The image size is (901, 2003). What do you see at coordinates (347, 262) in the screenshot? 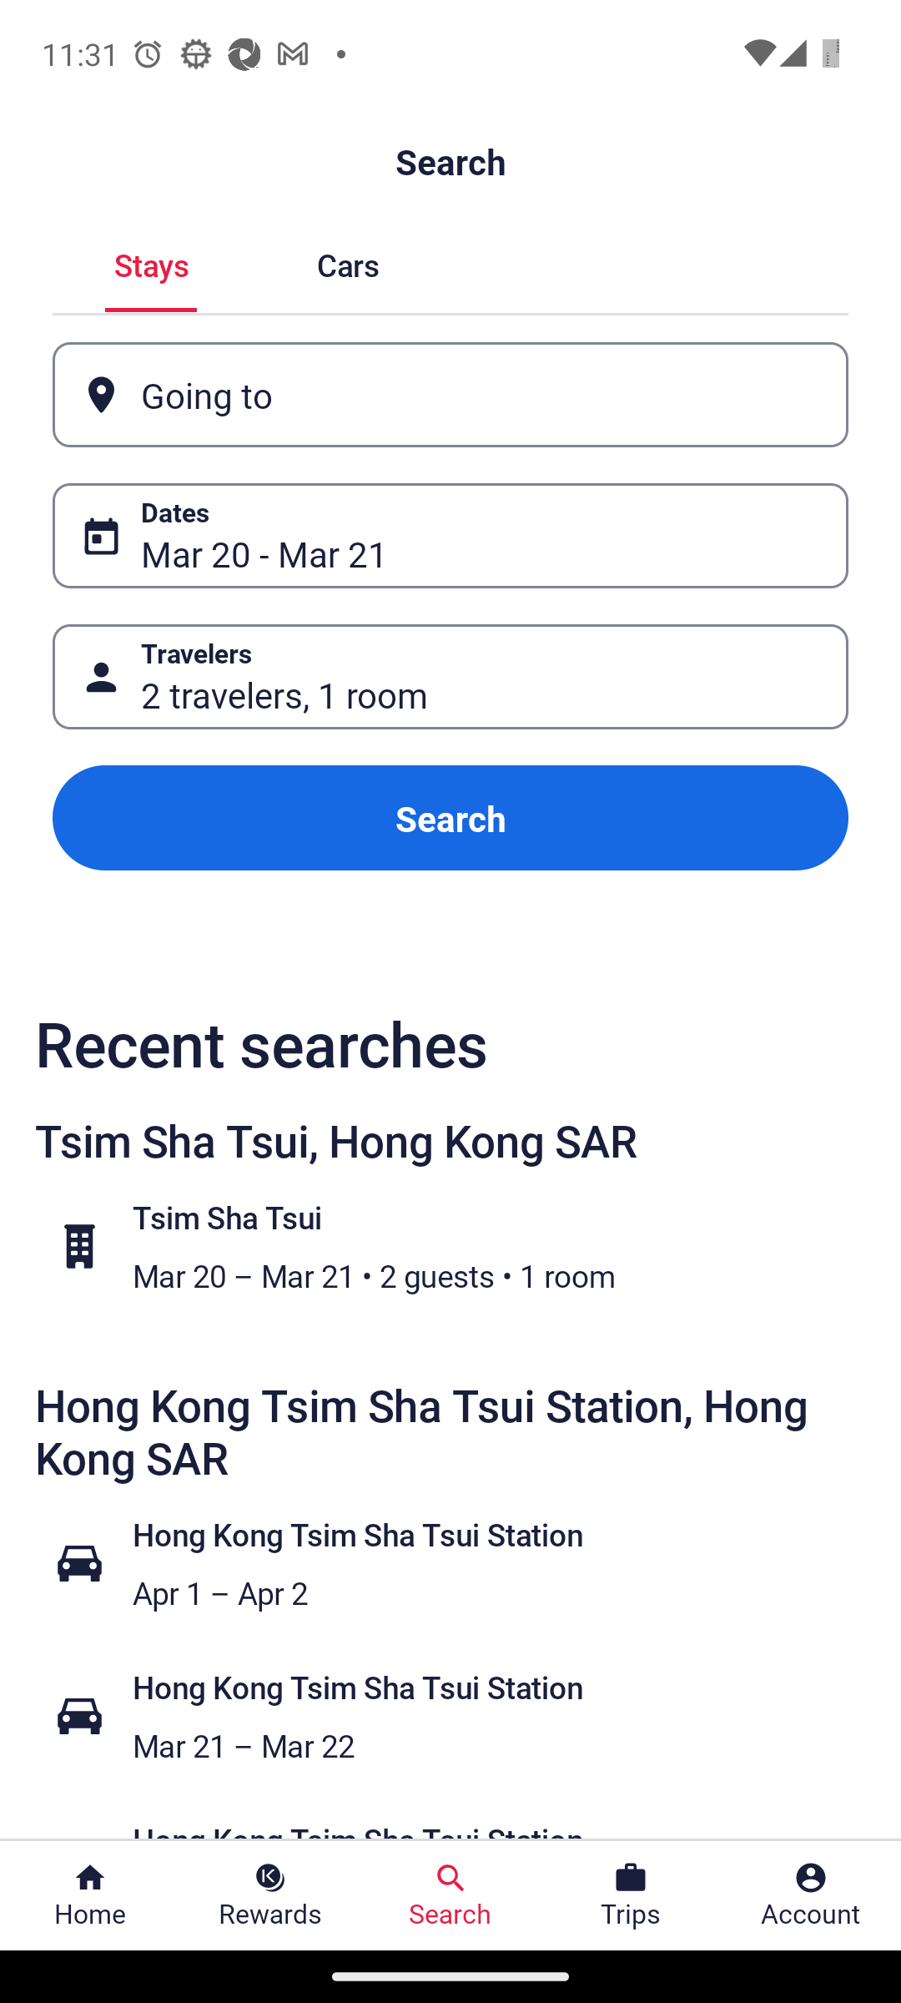
I see `Cars` at bounding box center [347, 262].